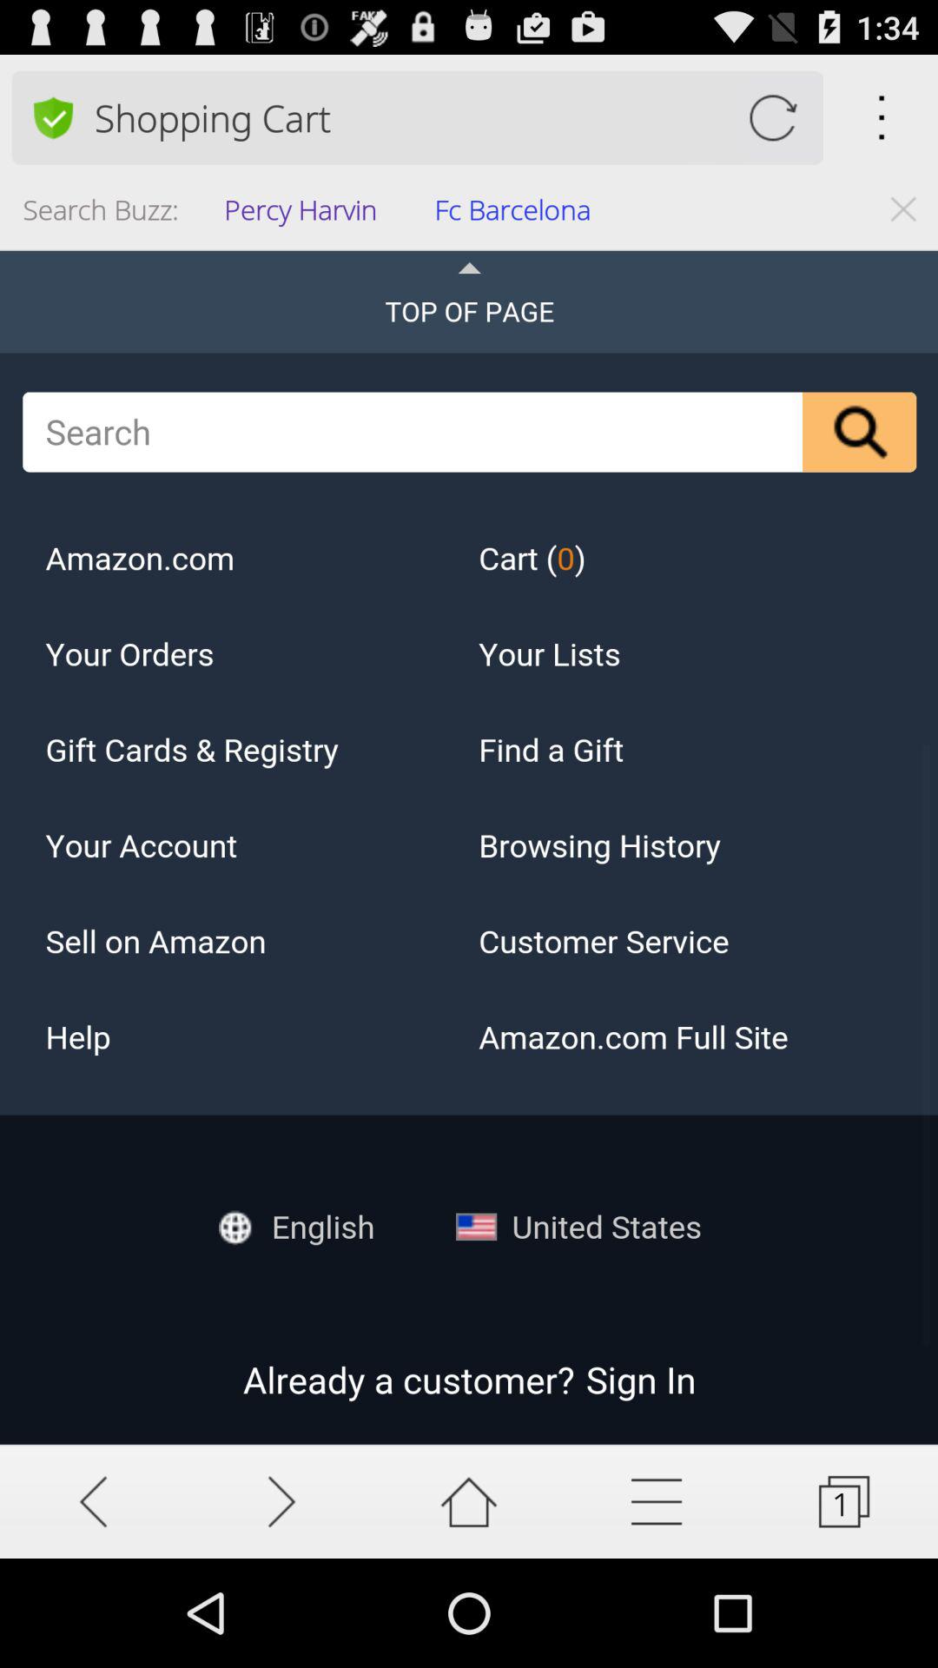 This screenshot has height=1668, width=938. Describe the element at coordinates (306, 215) in the screenshot. I see `click the app below the shopping cart app` at that location.